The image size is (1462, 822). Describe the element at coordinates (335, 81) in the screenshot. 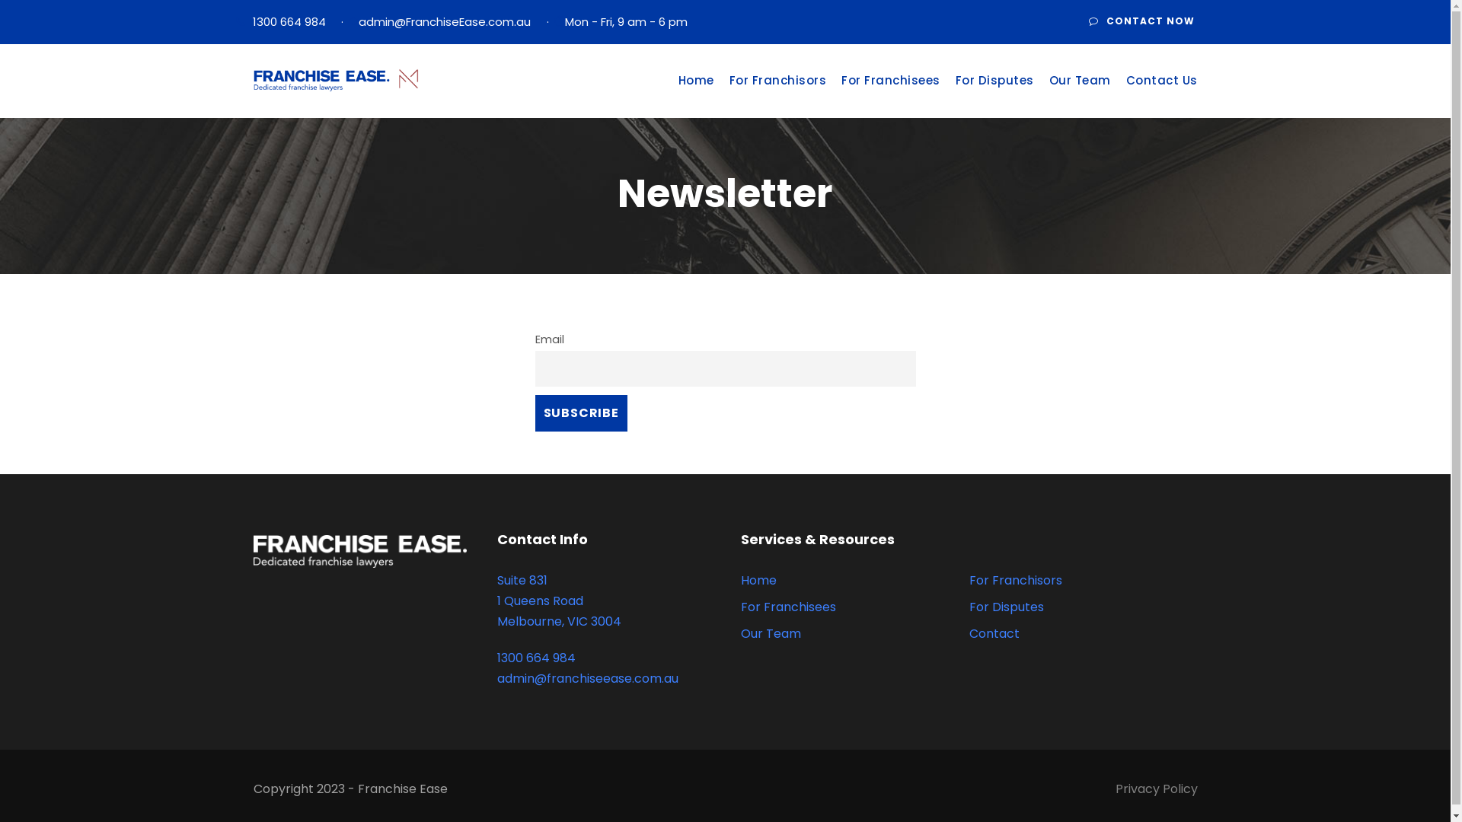

I see `FE and MIN transparent 2` at that location.